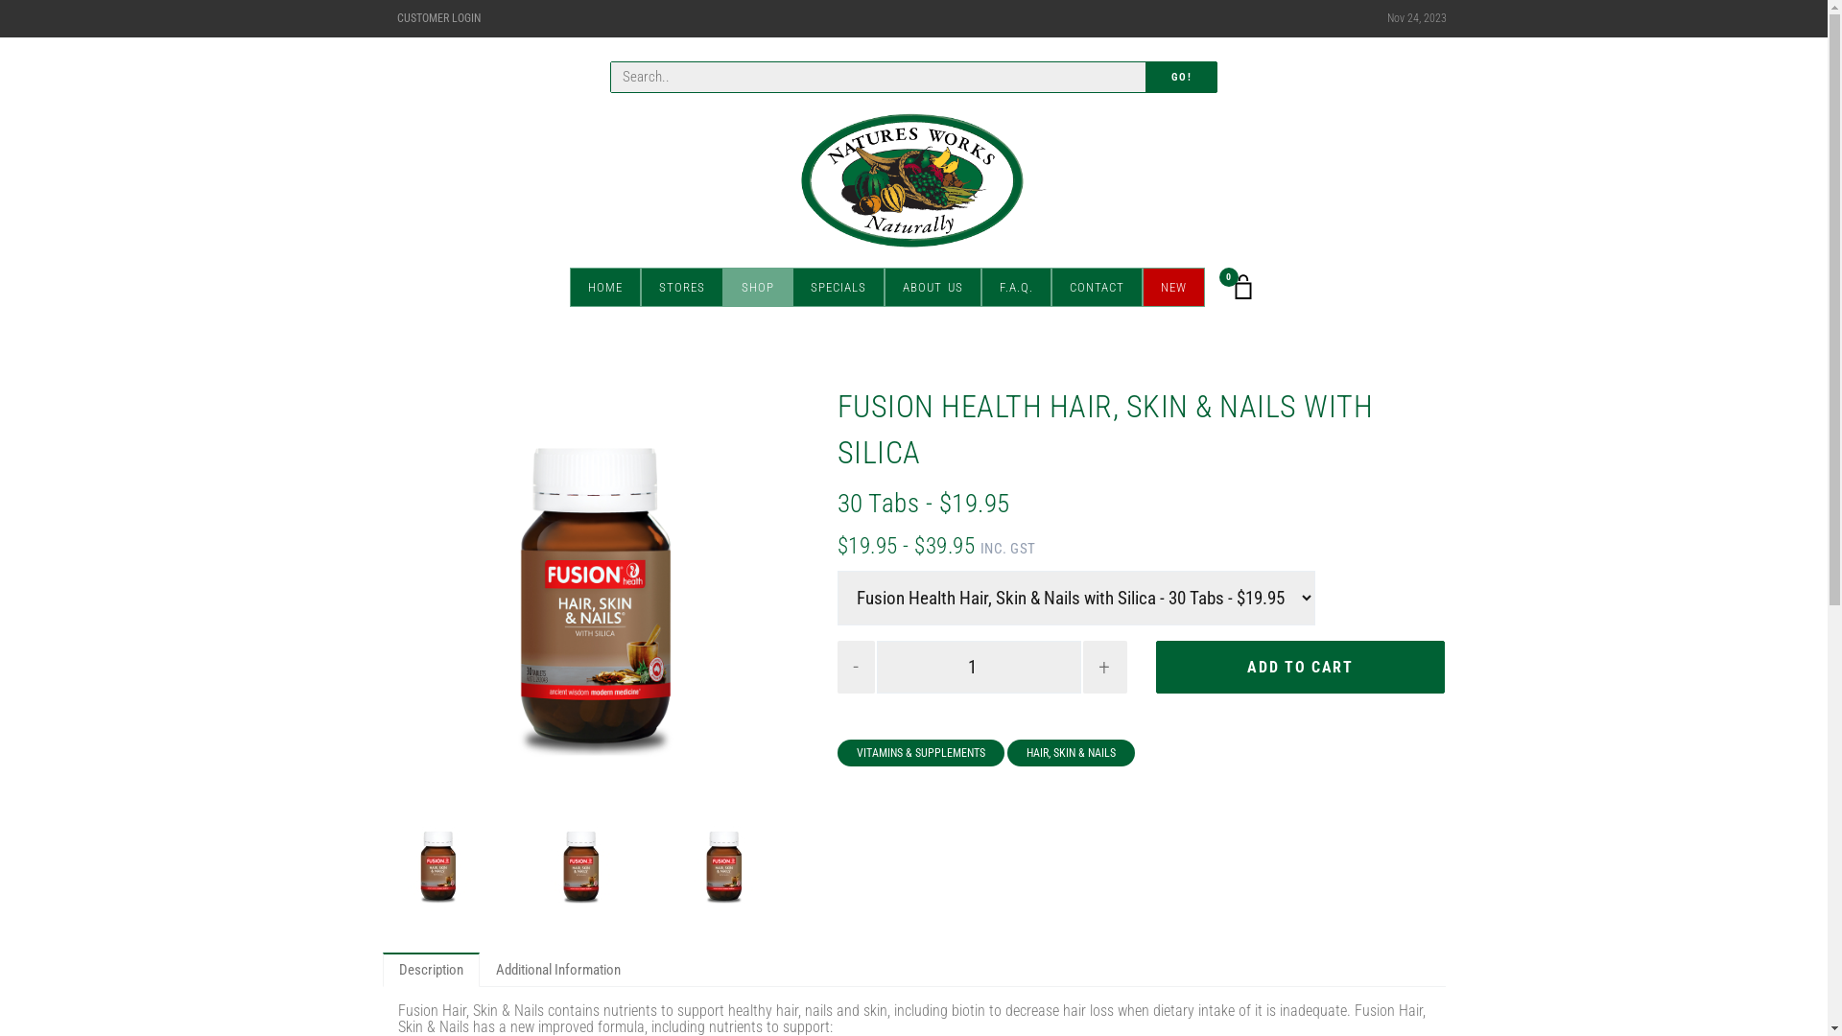 The height and width of the screenshot is (1036, 1842). What do you see at coordinates (605, 286) in the screenshot?
I see `HOME` at bounding box center [605, 286].